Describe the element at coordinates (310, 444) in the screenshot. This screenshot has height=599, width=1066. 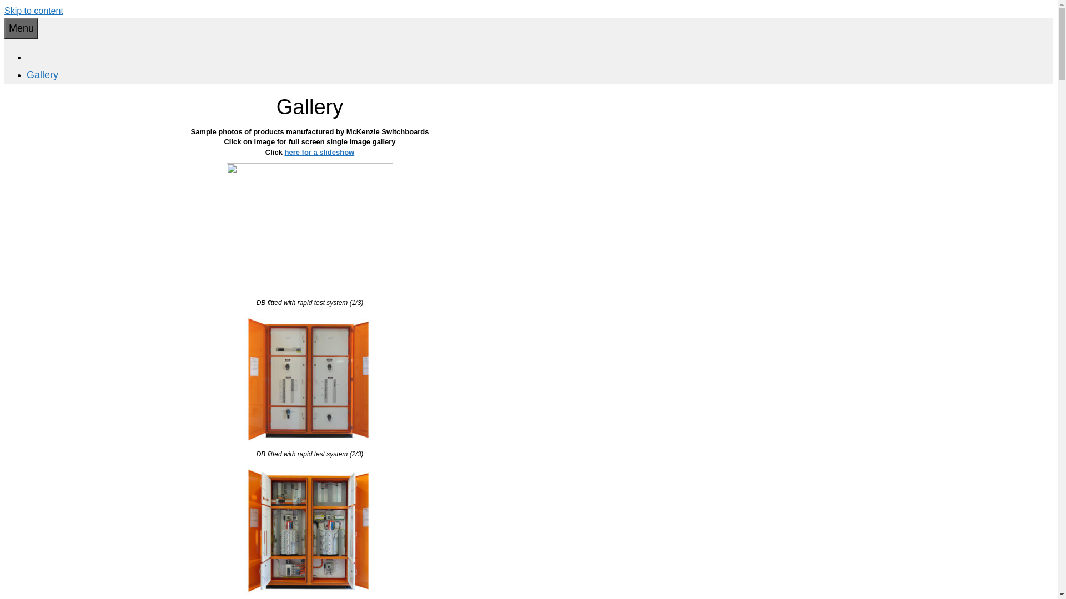
I see `DB fitted with rapid test system (2/3)` at that location.